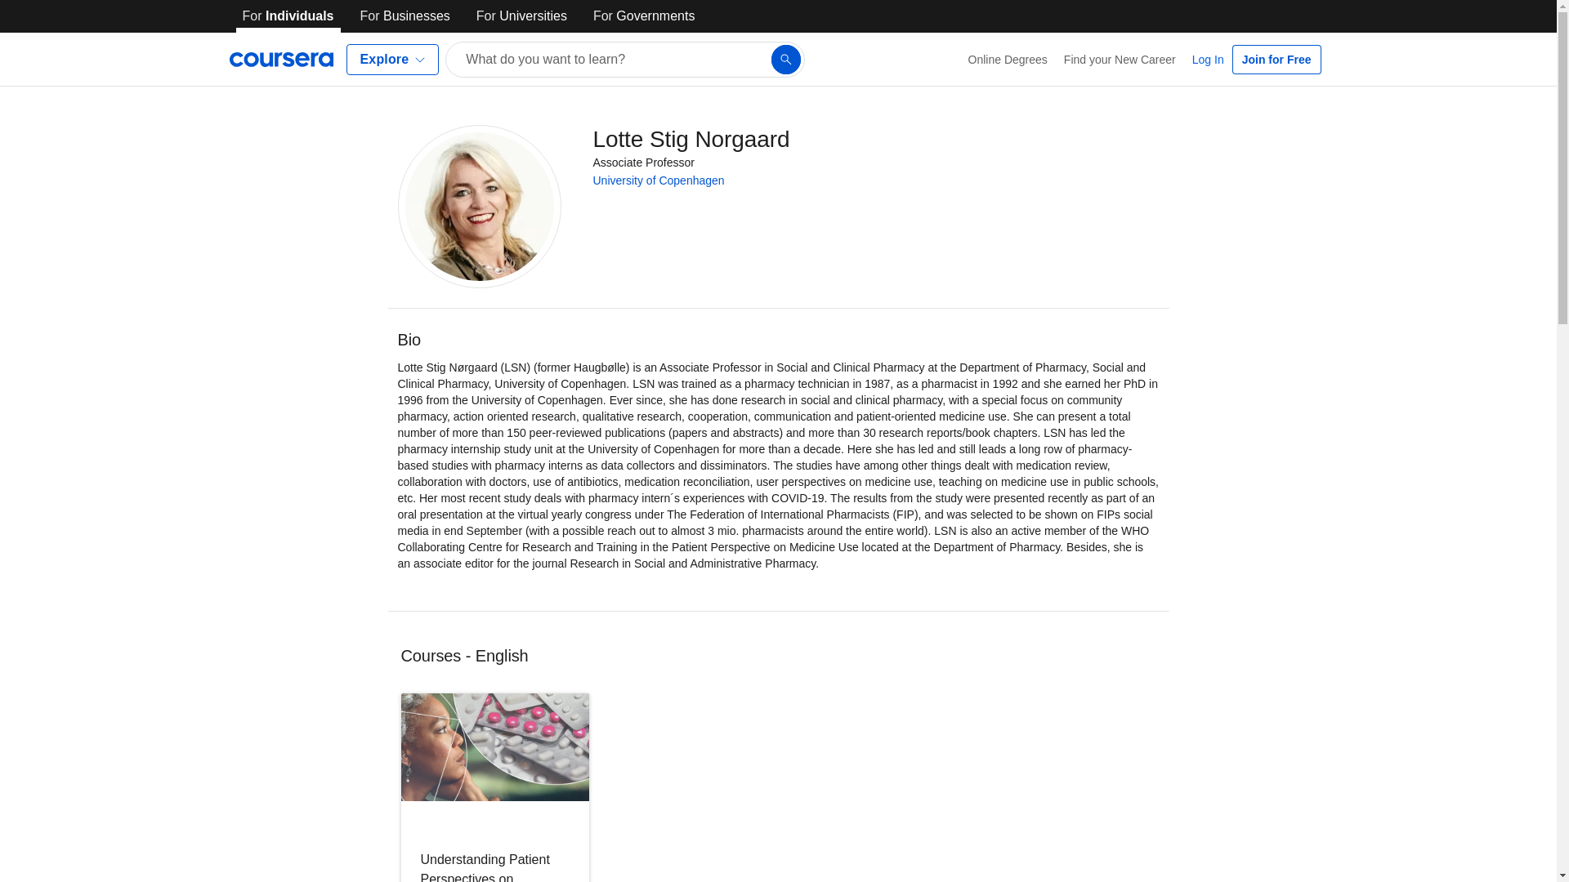 This screenshot has height=882, width=1569. What do you see at coordinates (392, 59) in the screenshot?
I see `Explore` at bounding box center [392, 59].